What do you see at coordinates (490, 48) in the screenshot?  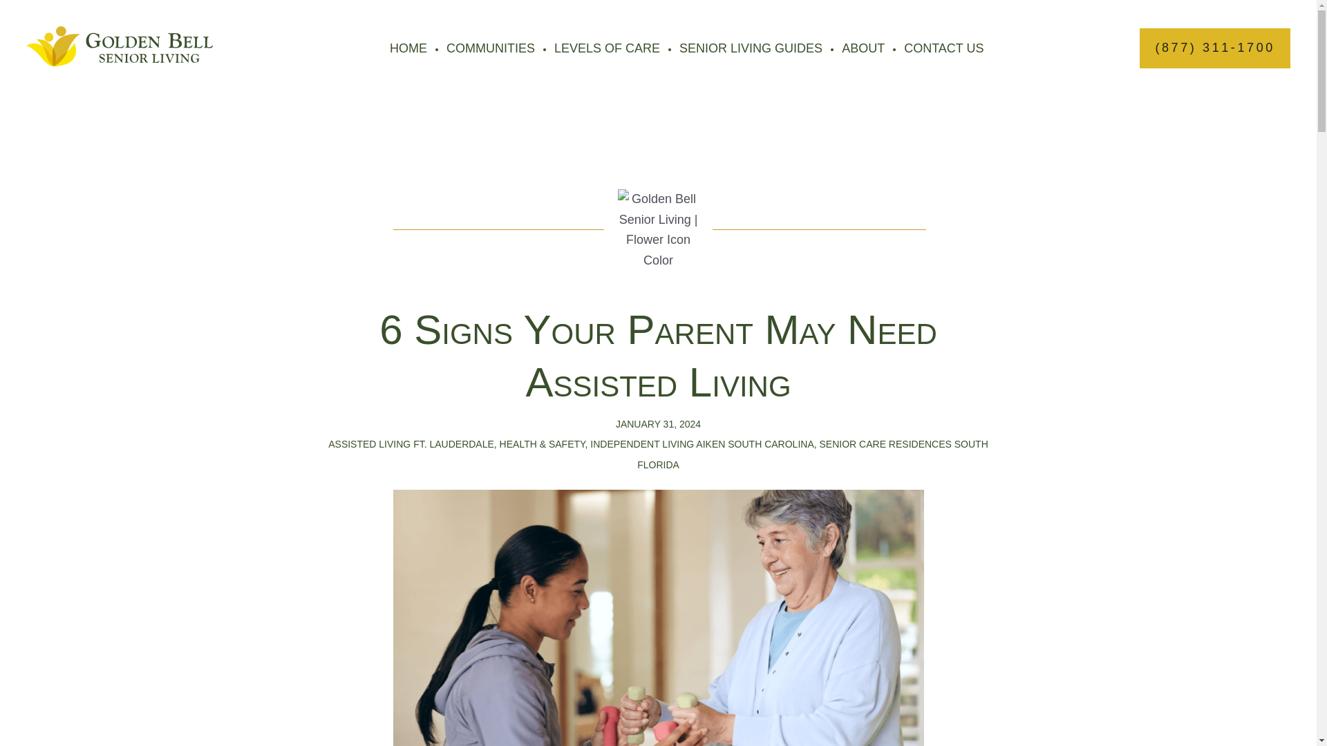 I see `COMMUNITIES` at bounding box center [490, 48].